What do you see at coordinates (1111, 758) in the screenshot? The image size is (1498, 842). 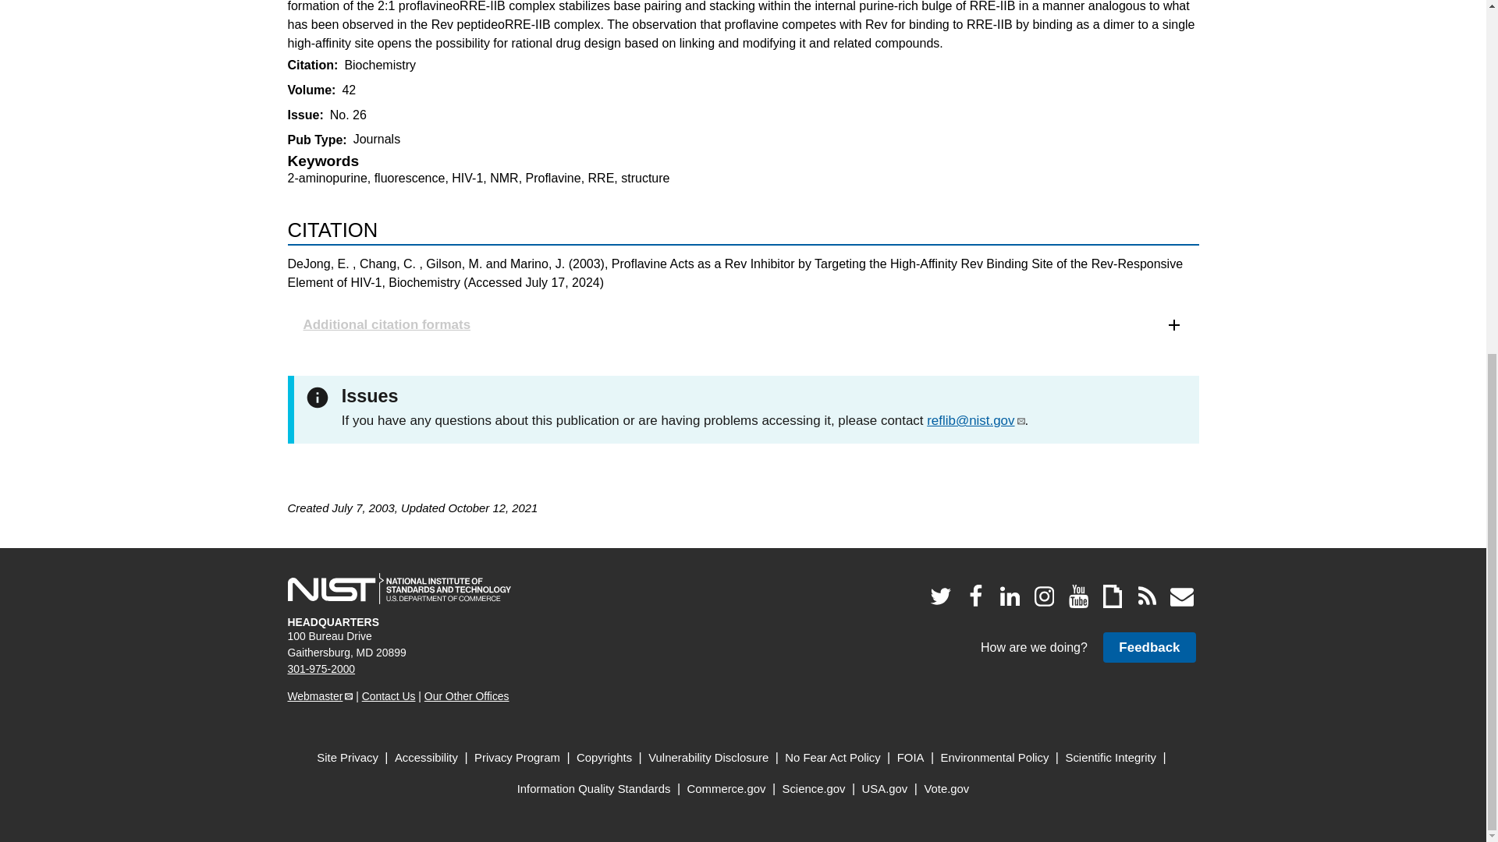 I see `Scientific Integrity` at bounding box center [1111, 758].